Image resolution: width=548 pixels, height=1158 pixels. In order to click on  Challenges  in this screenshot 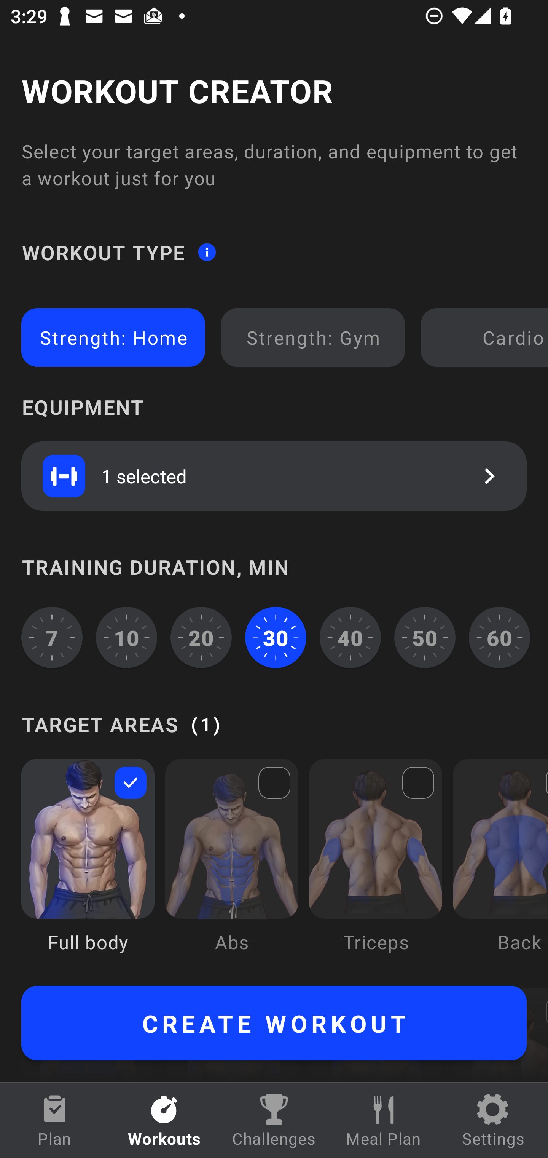, I will do `click(274, 1121)`.